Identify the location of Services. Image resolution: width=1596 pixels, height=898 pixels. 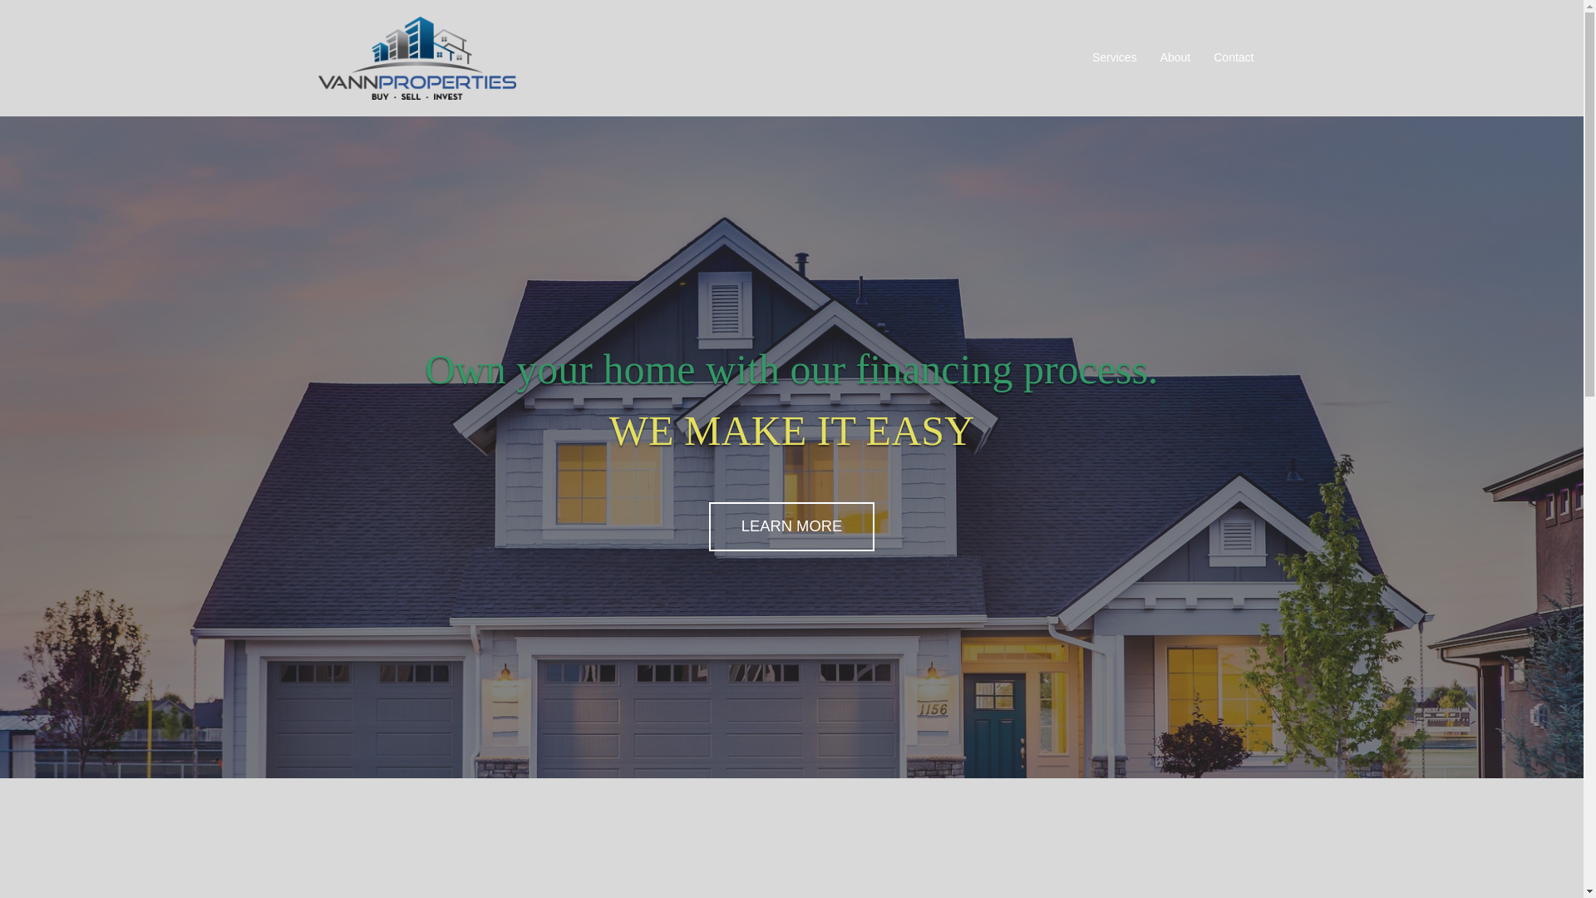
(1114, 58).